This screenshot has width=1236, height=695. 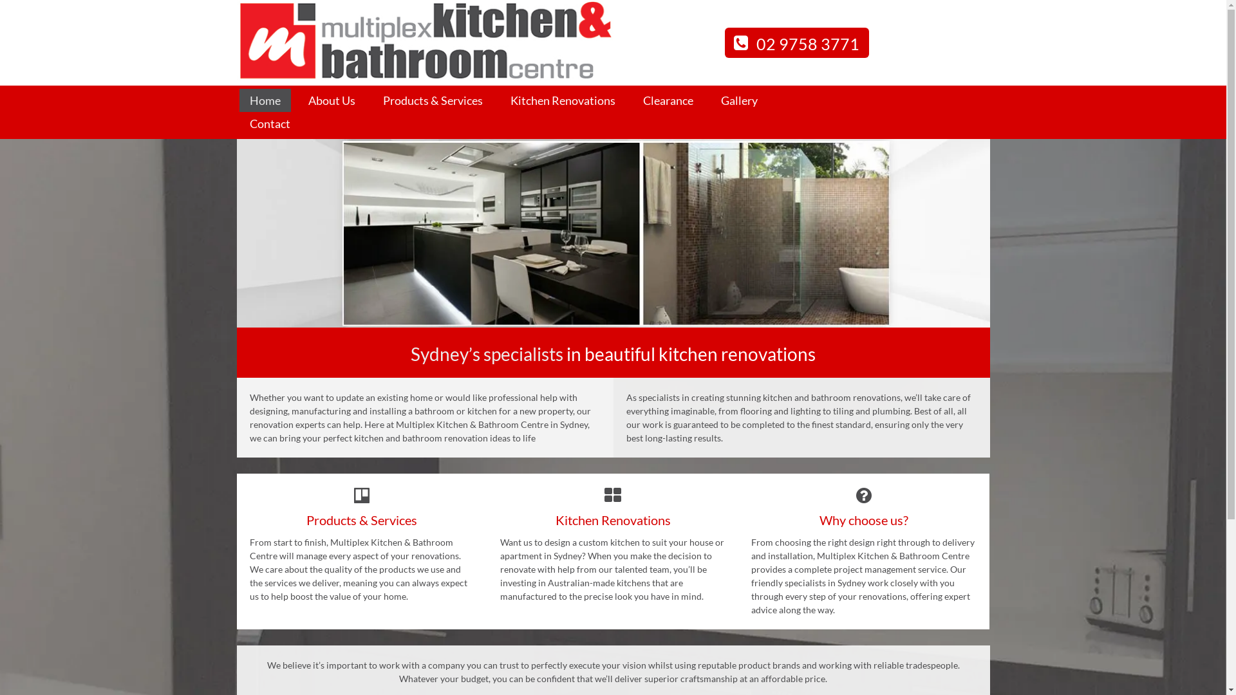 I want to click on multiplex kitchen and bathroom centre logo, so click(x=425, y=41).